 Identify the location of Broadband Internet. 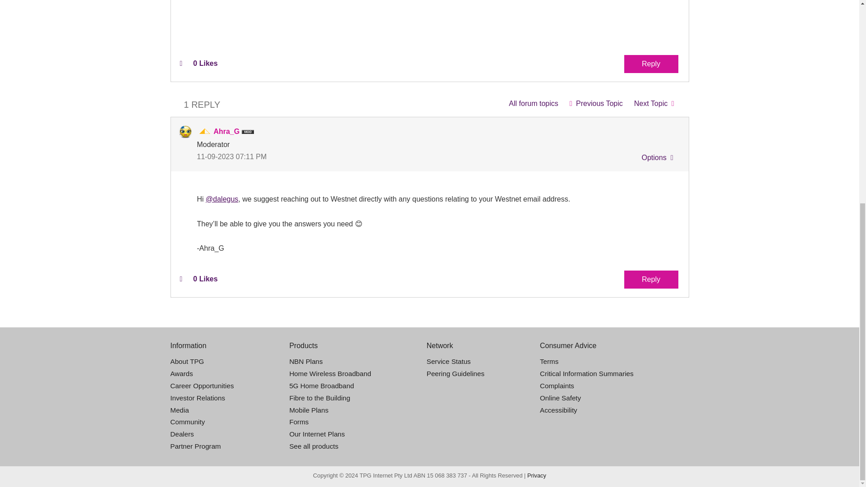
(533, 103).